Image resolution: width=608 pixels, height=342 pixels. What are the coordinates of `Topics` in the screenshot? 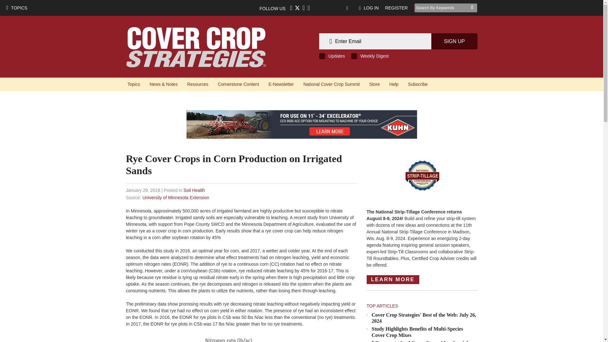 It's located at (134, 84).